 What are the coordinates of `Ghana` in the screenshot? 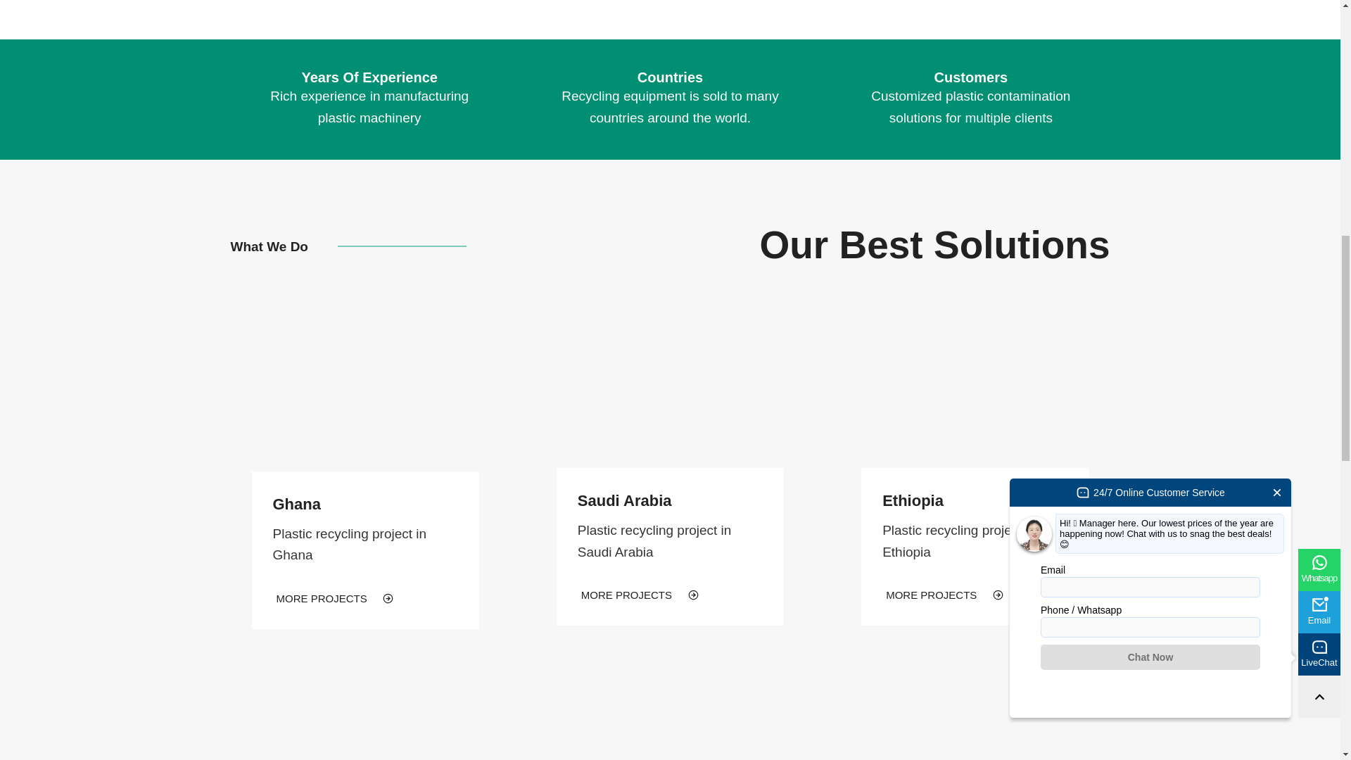 It's located at (297, 504).